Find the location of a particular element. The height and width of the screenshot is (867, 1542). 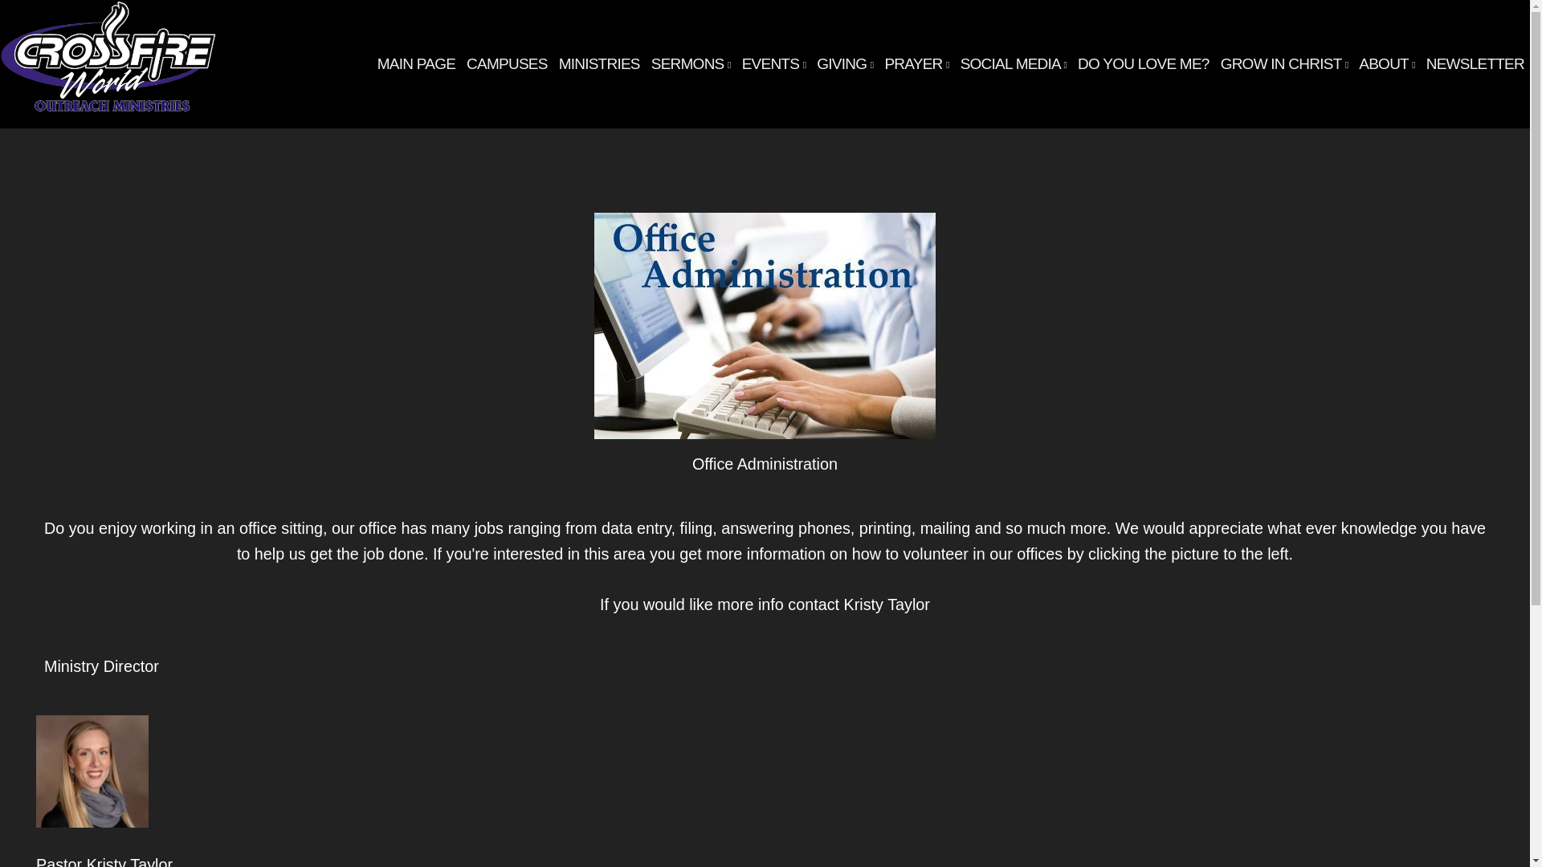

MAIN PAGE is located at coordinates (416, 64).